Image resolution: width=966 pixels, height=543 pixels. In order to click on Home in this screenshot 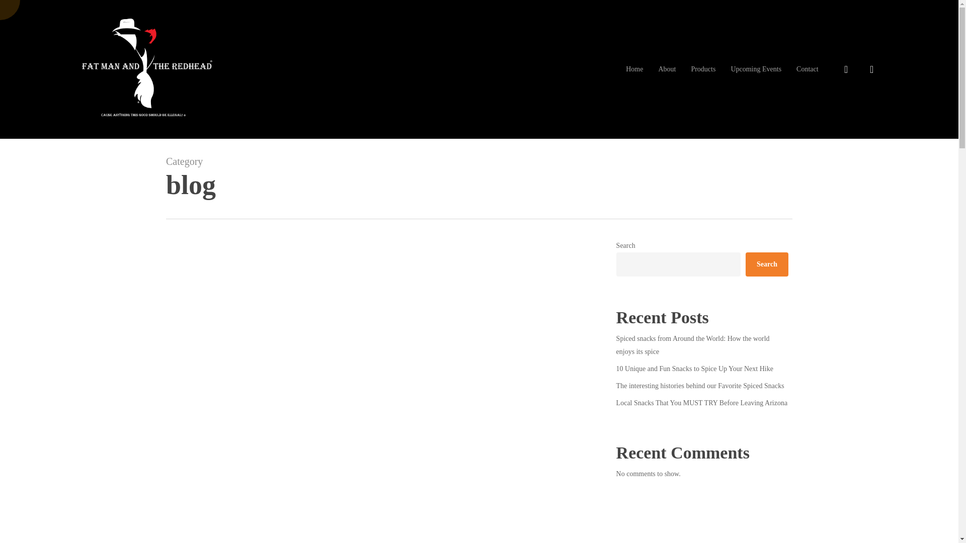, I will do `click(634, 69)`.